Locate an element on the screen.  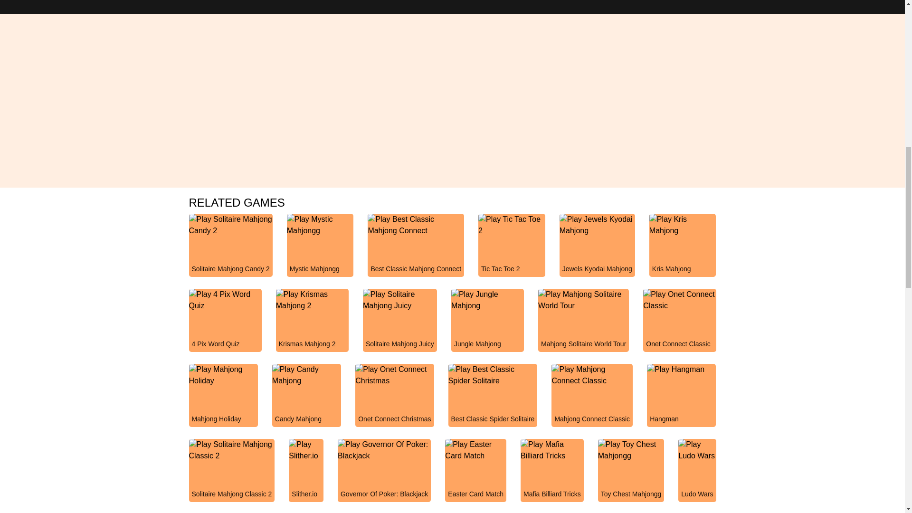
Kris Mahjong is located at coordinates (683, 255).